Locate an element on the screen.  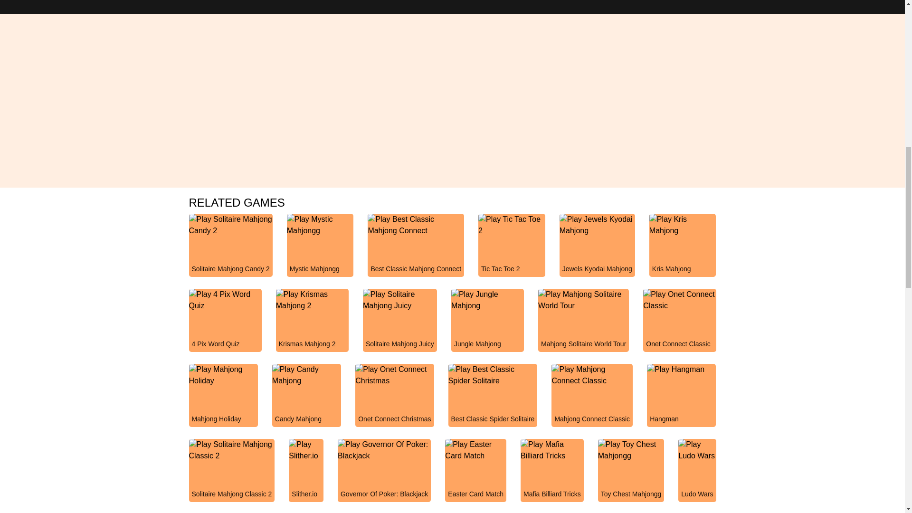
Kris Mahjong is located at coordinates (683, 255).